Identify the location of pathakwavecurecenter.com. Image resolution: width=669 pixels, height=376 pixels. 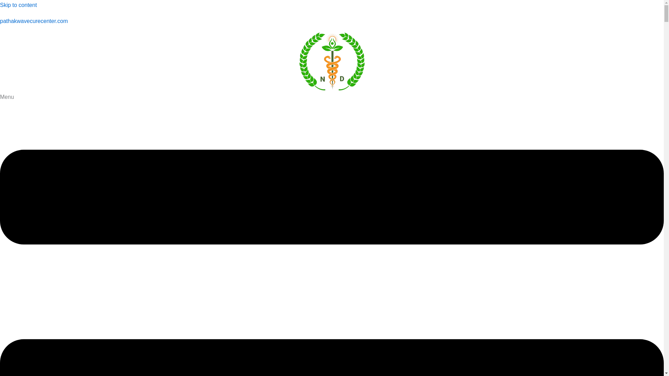
(34, 21).